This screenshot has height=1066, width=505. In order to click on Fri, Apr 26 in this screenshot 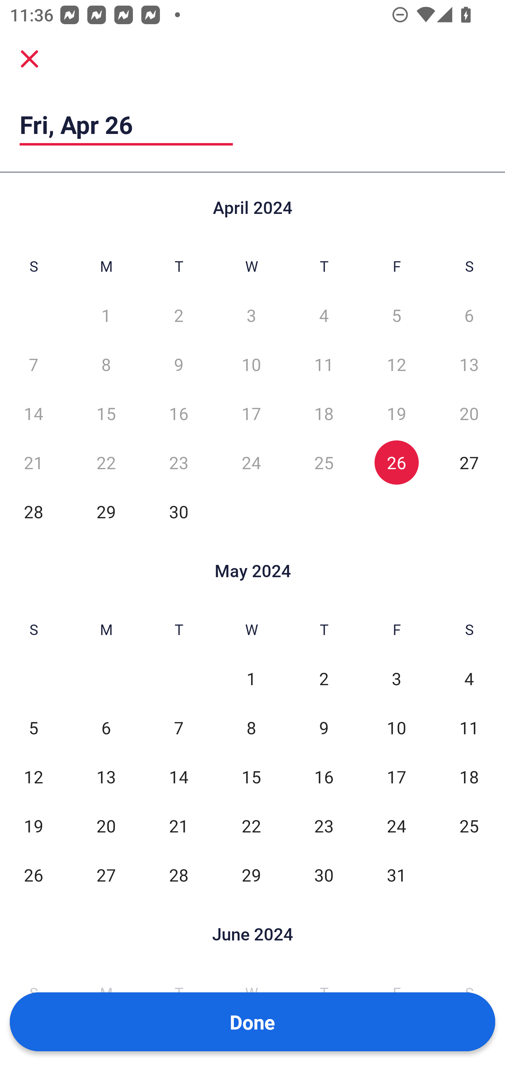, I will do `click(126, 124)`.